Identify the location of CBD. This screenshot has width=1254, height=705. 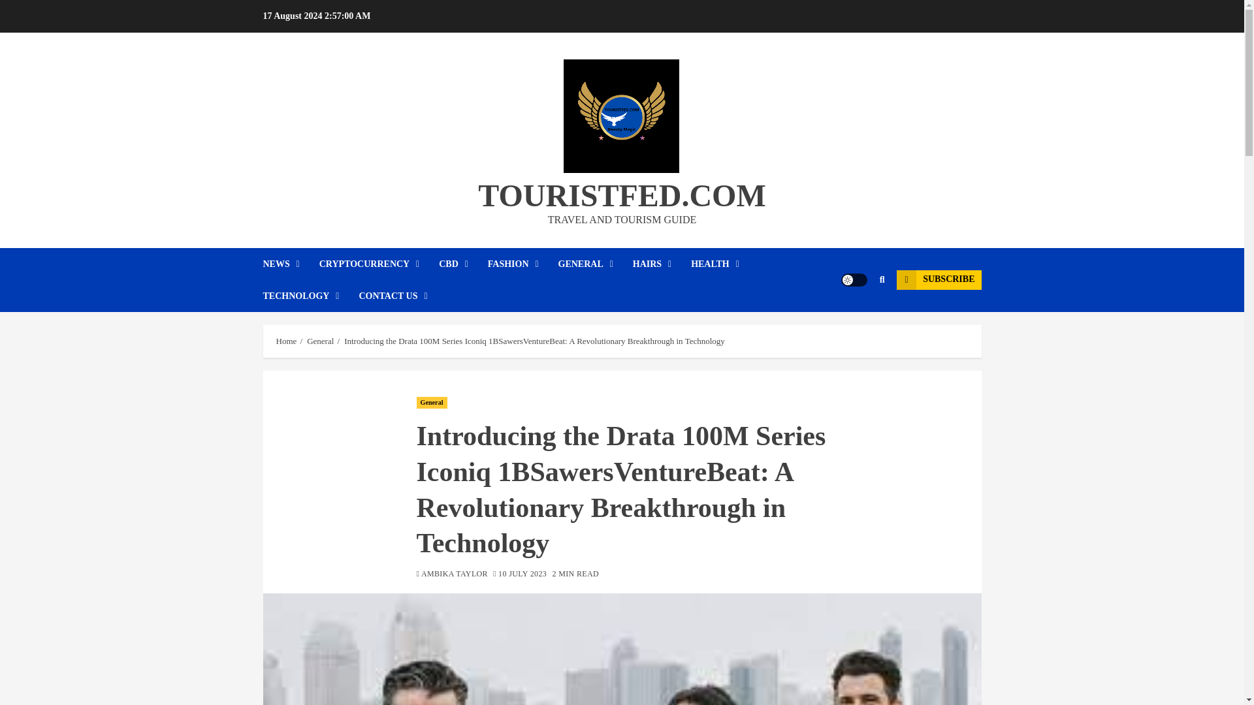
(463, 264).